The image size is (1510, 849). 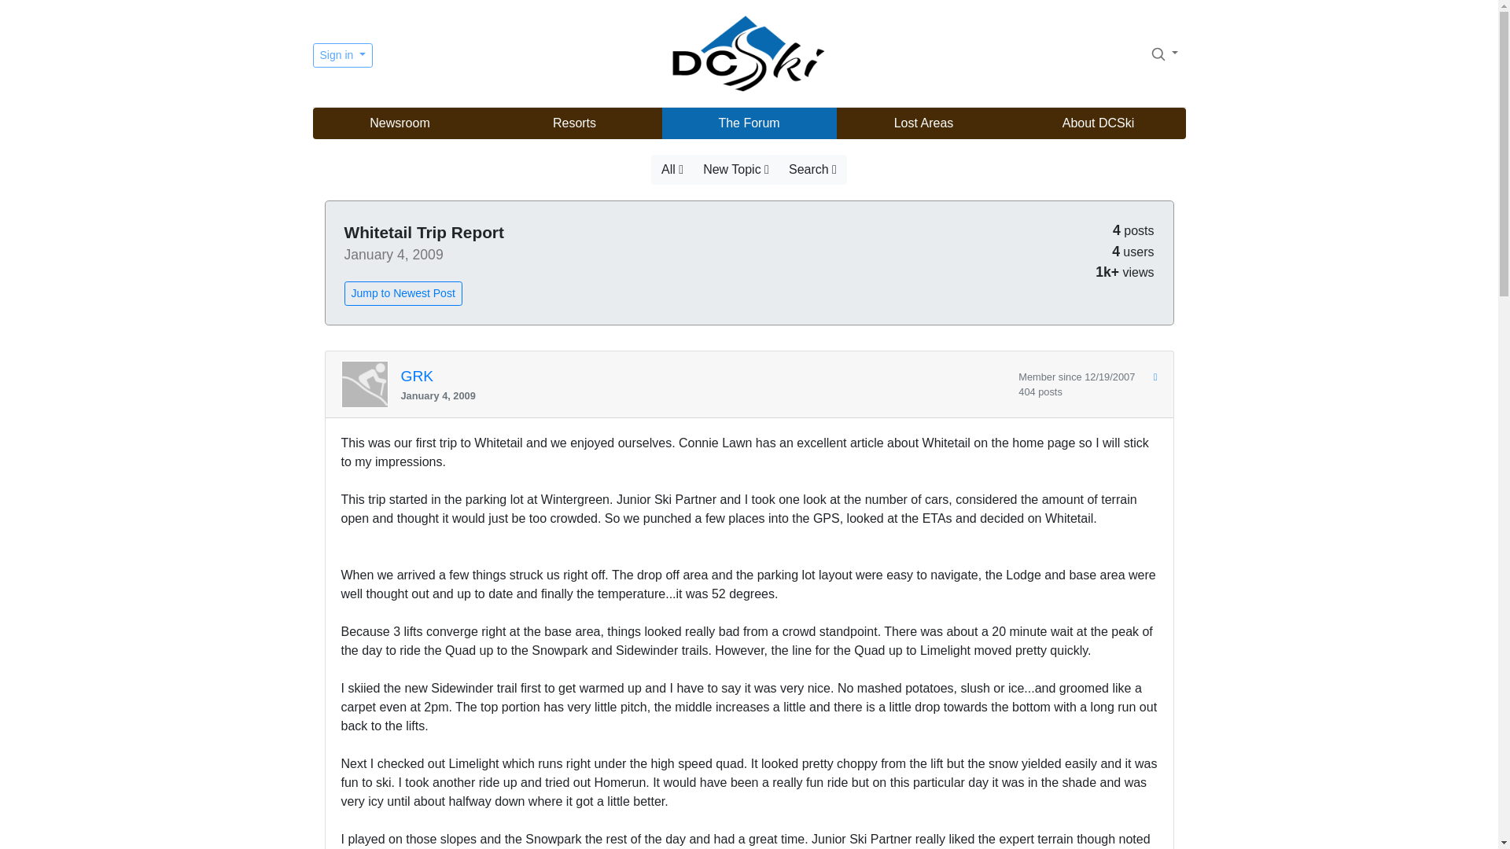 I want to click on GRK, so click(x=418, y=377).